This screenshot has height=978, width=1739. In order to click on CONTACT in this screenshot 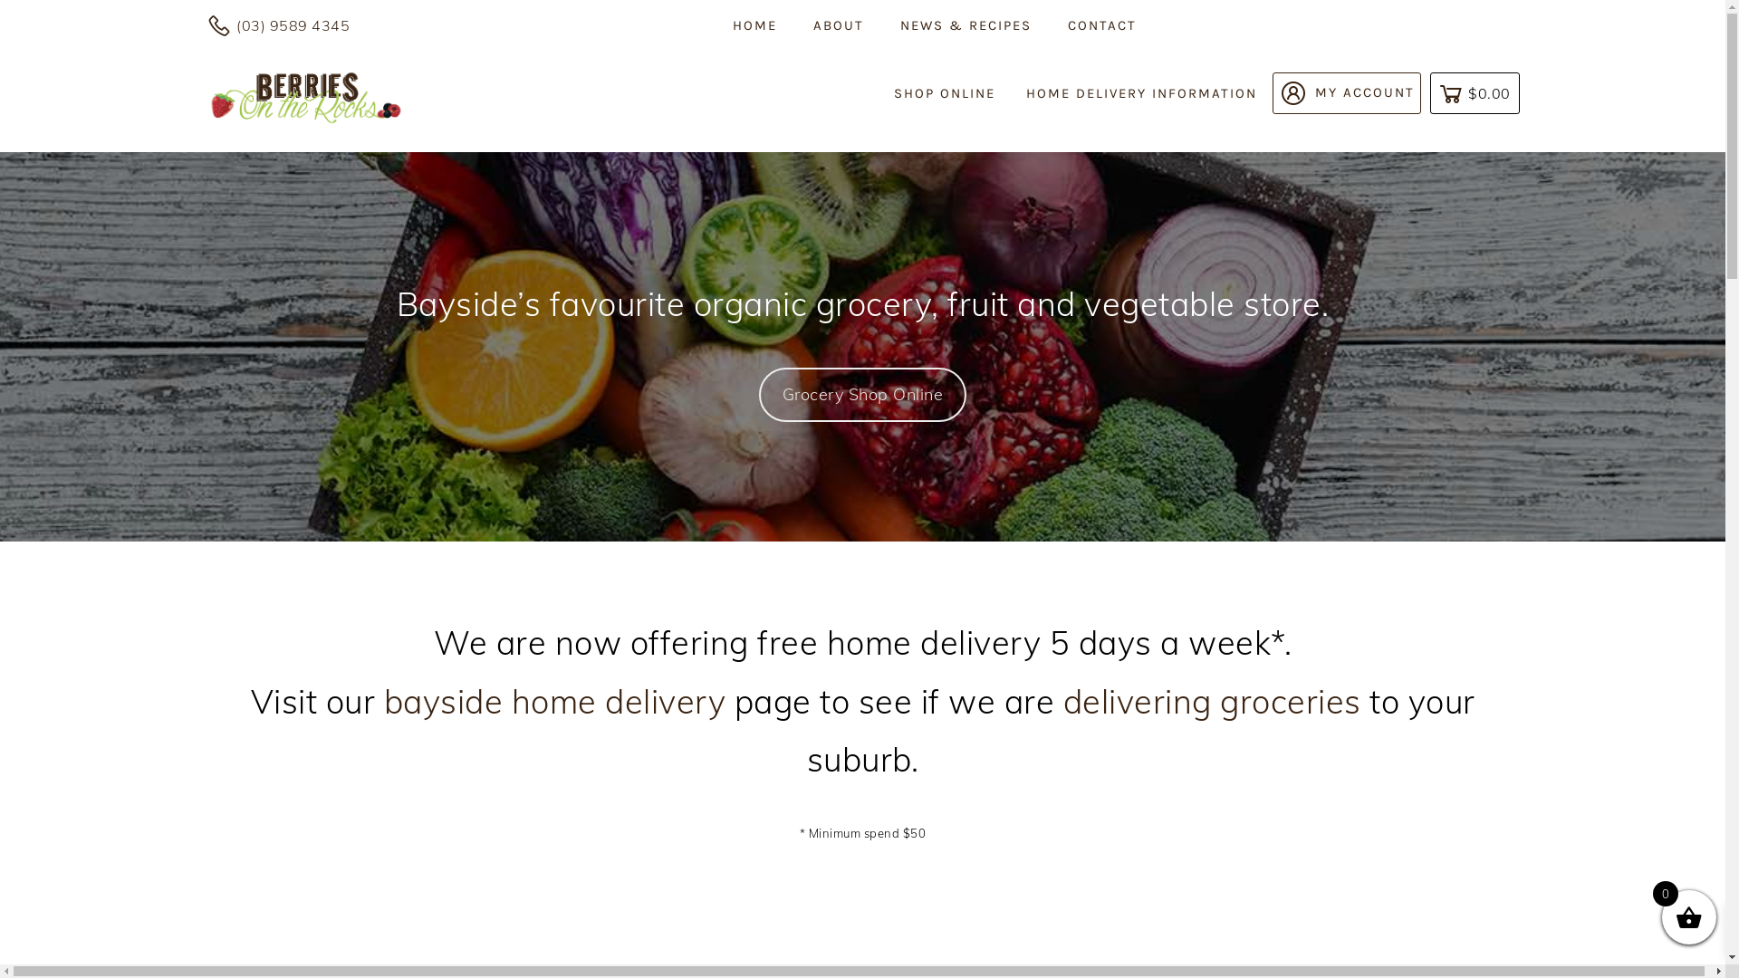, I will do `click(1102, 25)`.